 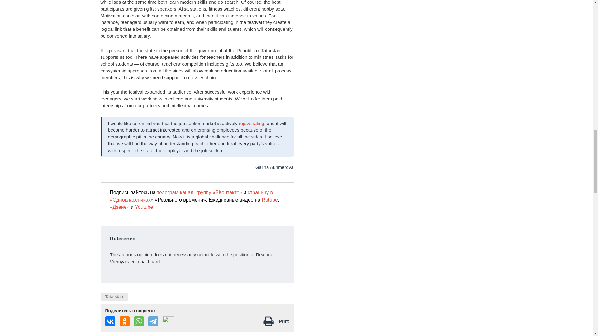 I want to click on Rutube, so click(x=270, y=200).